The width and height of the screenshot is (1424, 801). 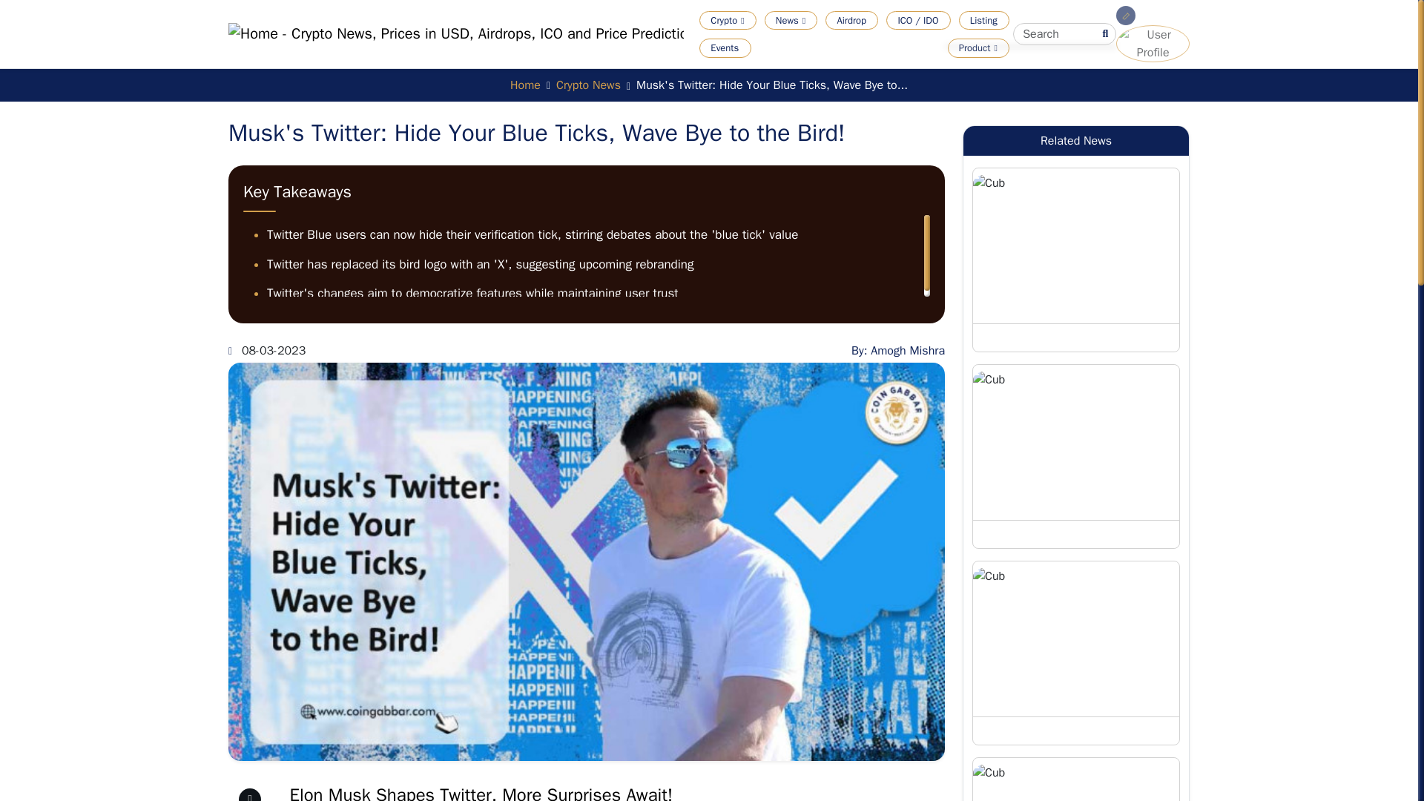 I want to click on Cryptocurrency, so click(x=764, y=41).